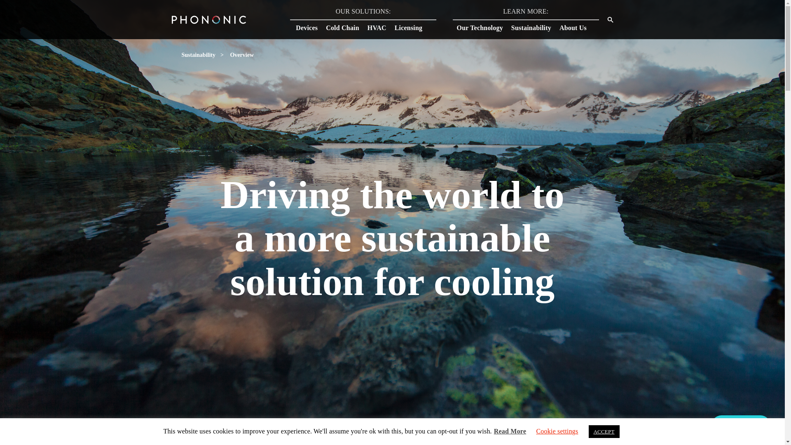  Describe the element at coordinates (577, 27) in the screenshot. I see `About Us` at that location.